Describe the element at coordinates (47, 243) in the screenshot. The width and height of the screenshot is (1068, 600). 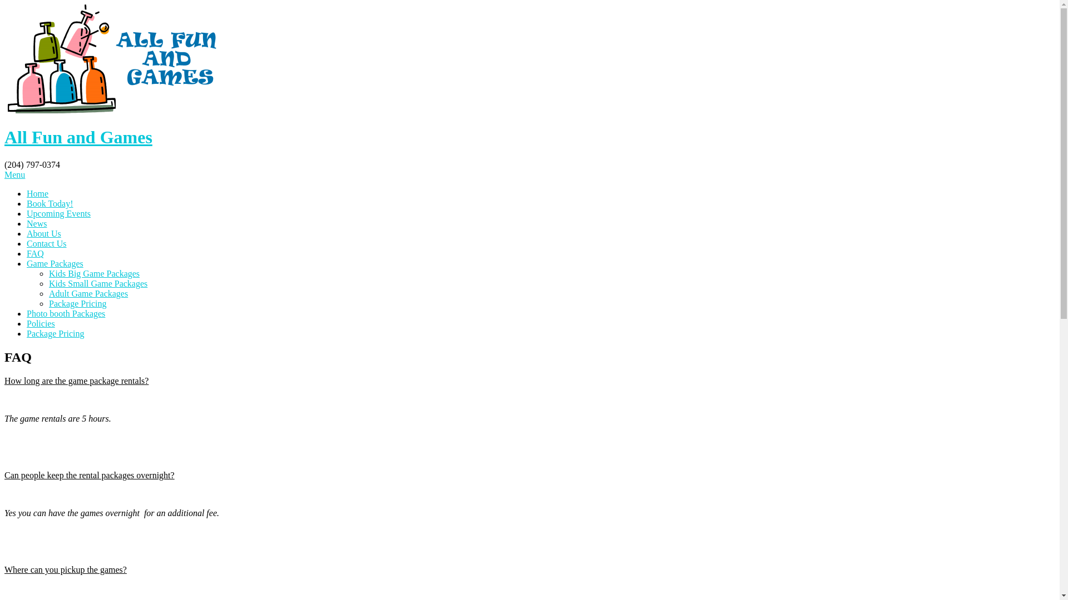
I see `Contact Us` at that location.